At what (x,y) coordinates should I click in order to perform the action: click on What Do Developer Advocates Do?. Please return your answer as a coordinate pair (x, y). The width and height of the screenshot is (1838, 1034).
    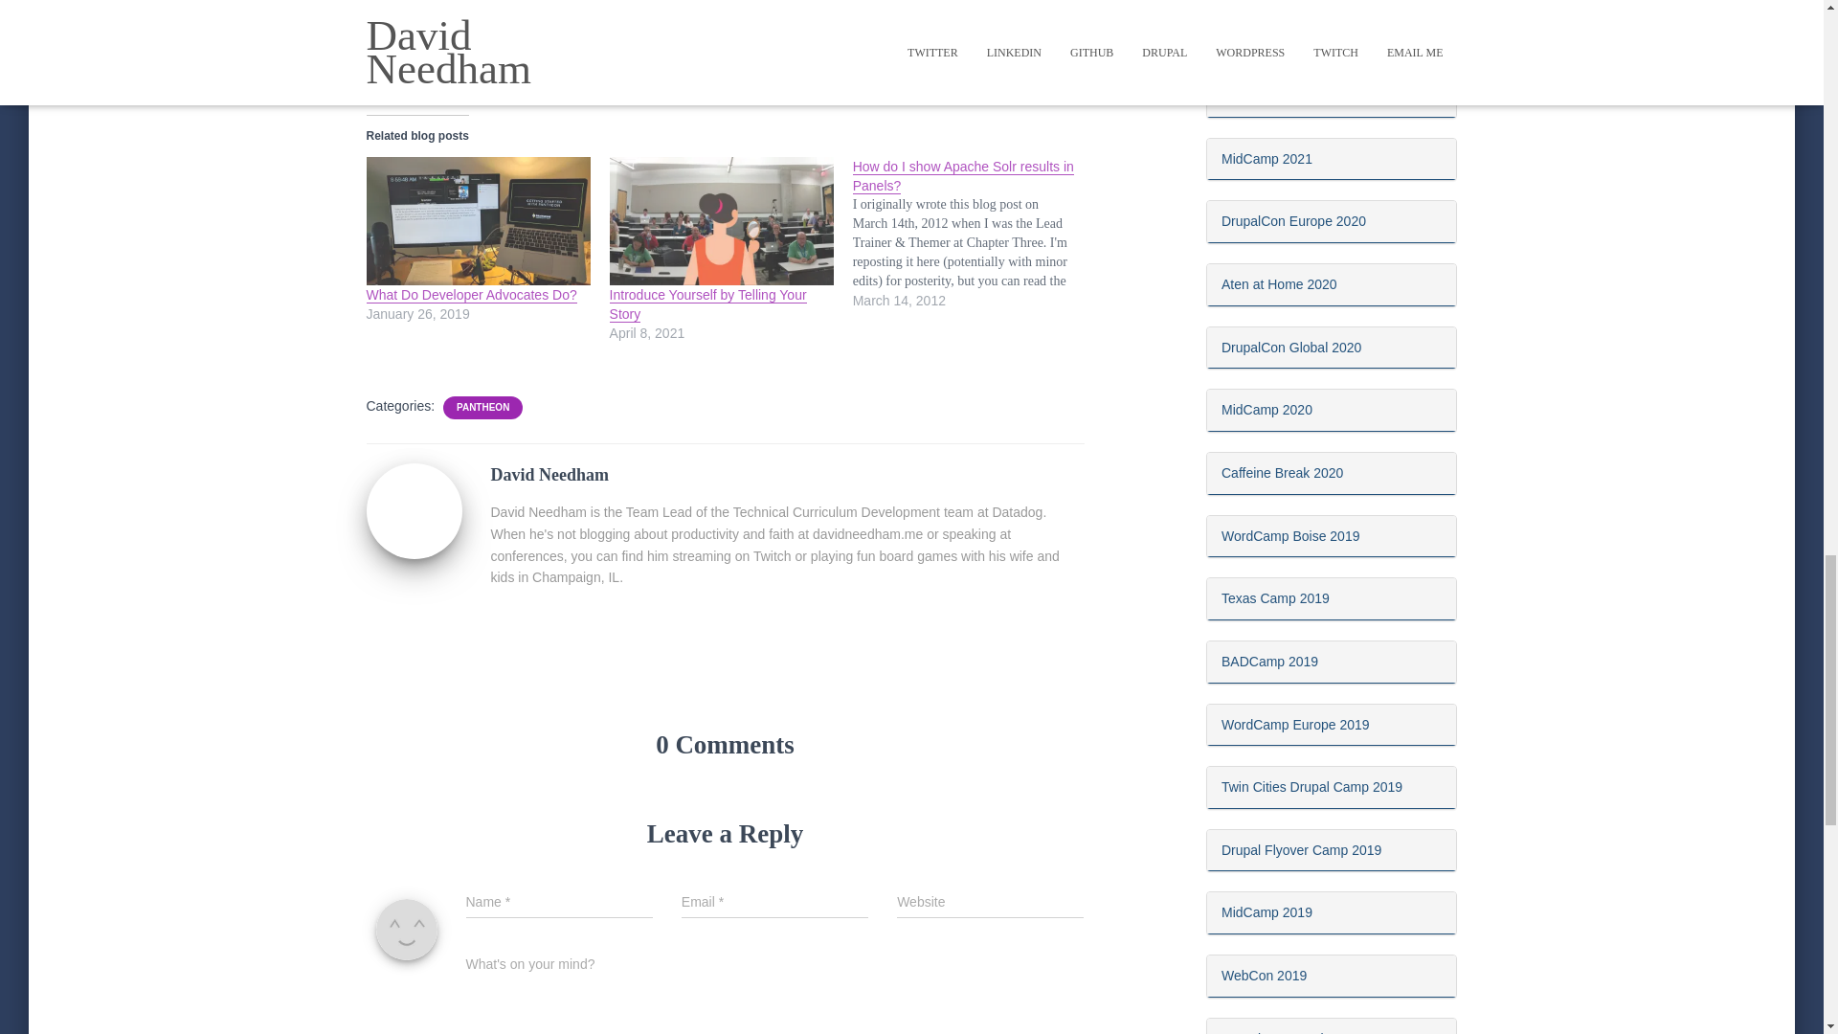
    Looking at the image, I should click on (471, 295).